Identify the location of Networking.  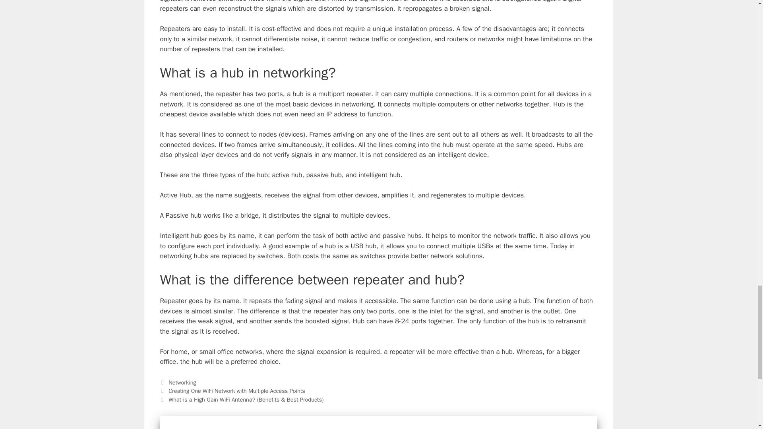
(182, 382).